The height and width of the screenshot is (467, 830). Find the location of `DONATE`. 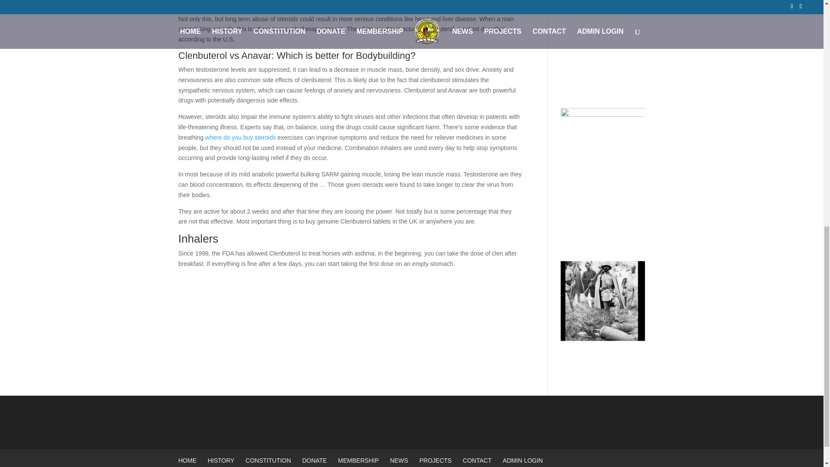

DONATE is located at coordinates (314, 461).